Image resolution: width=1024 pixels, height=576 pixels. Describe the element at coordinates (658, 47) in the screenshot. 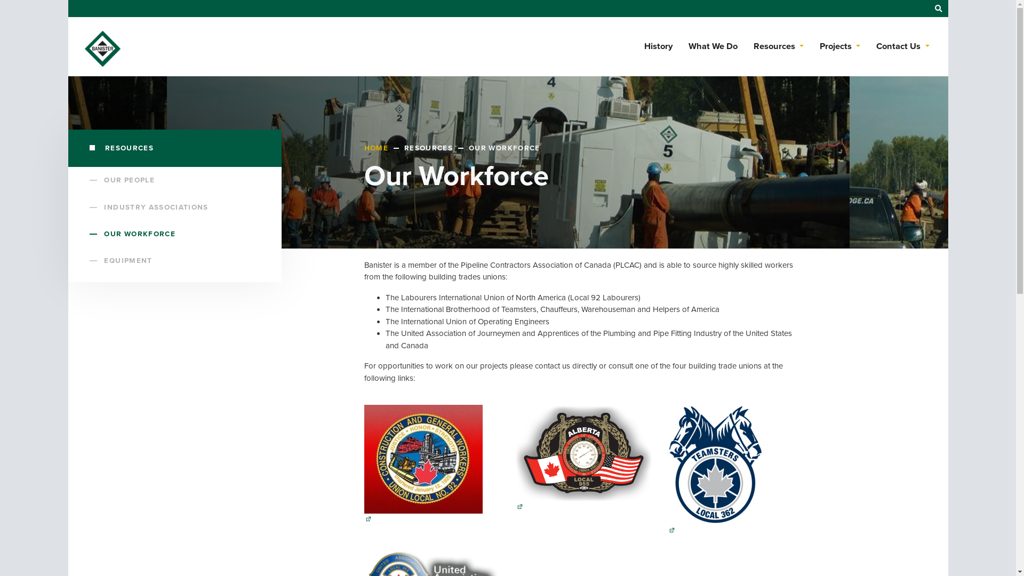

I see `History` at that location.